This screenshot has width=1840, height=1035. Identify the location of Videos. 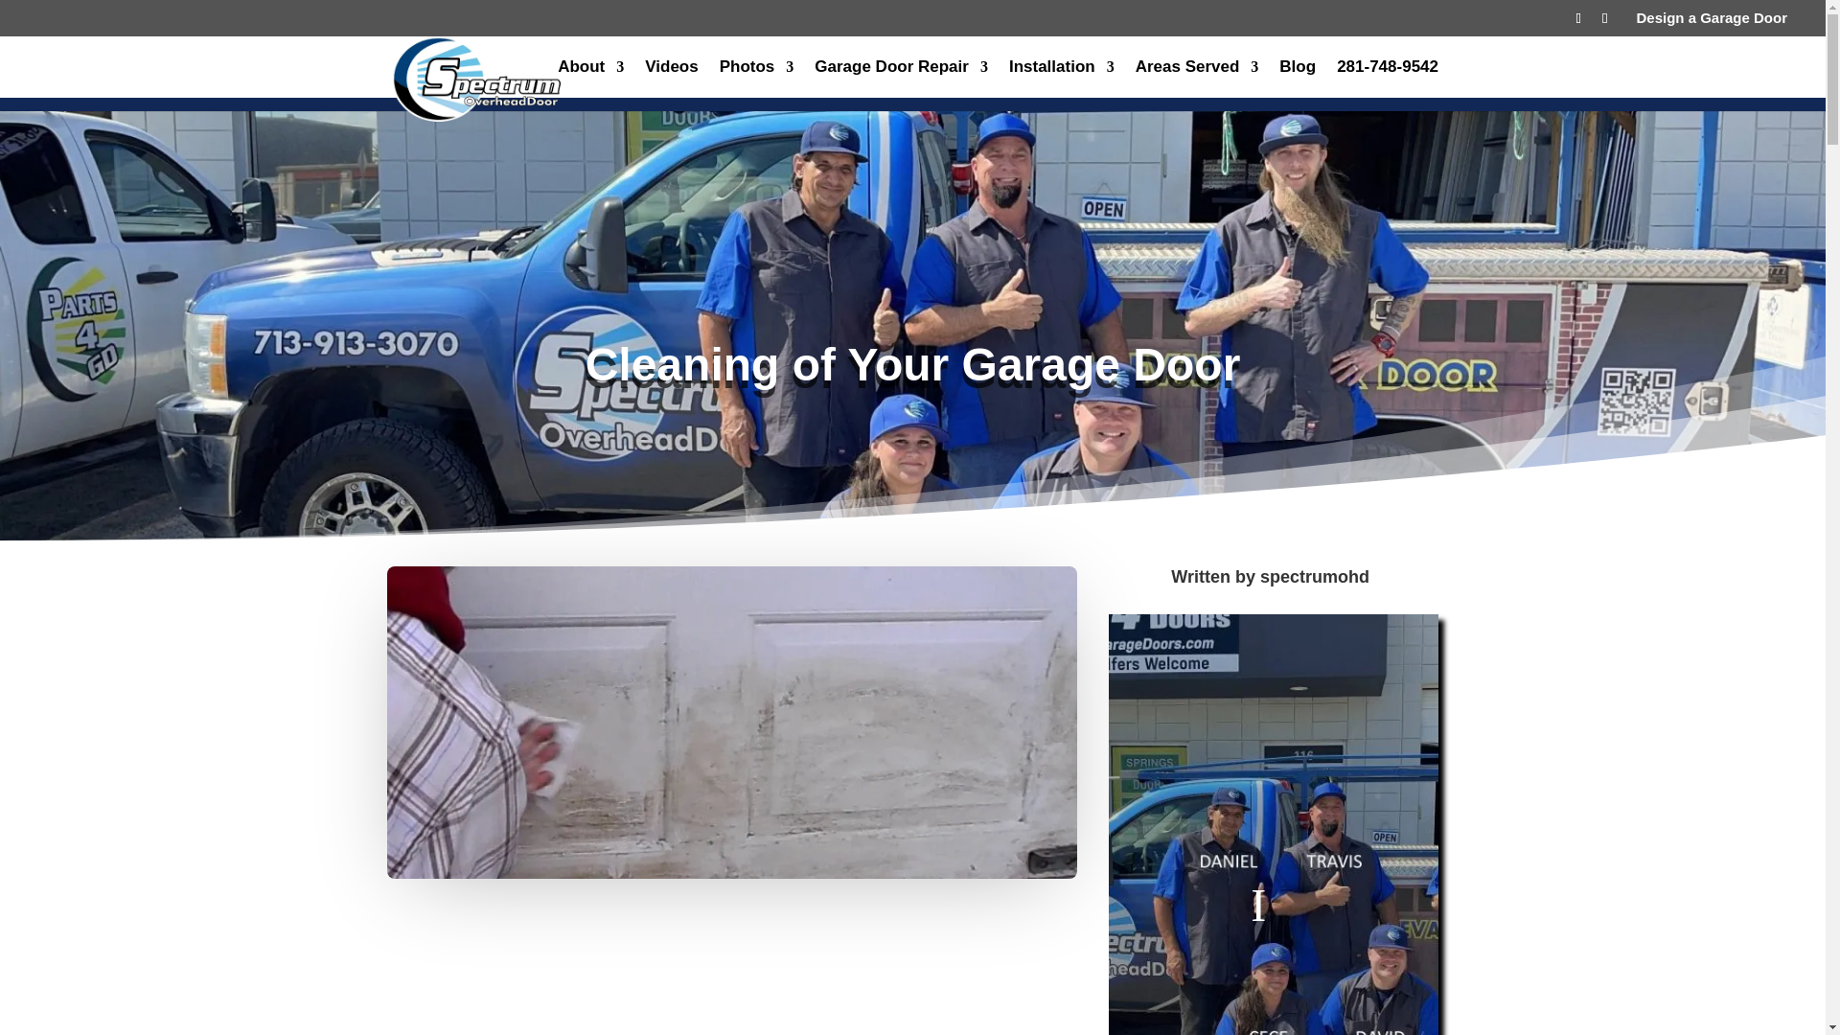
(671, 79).